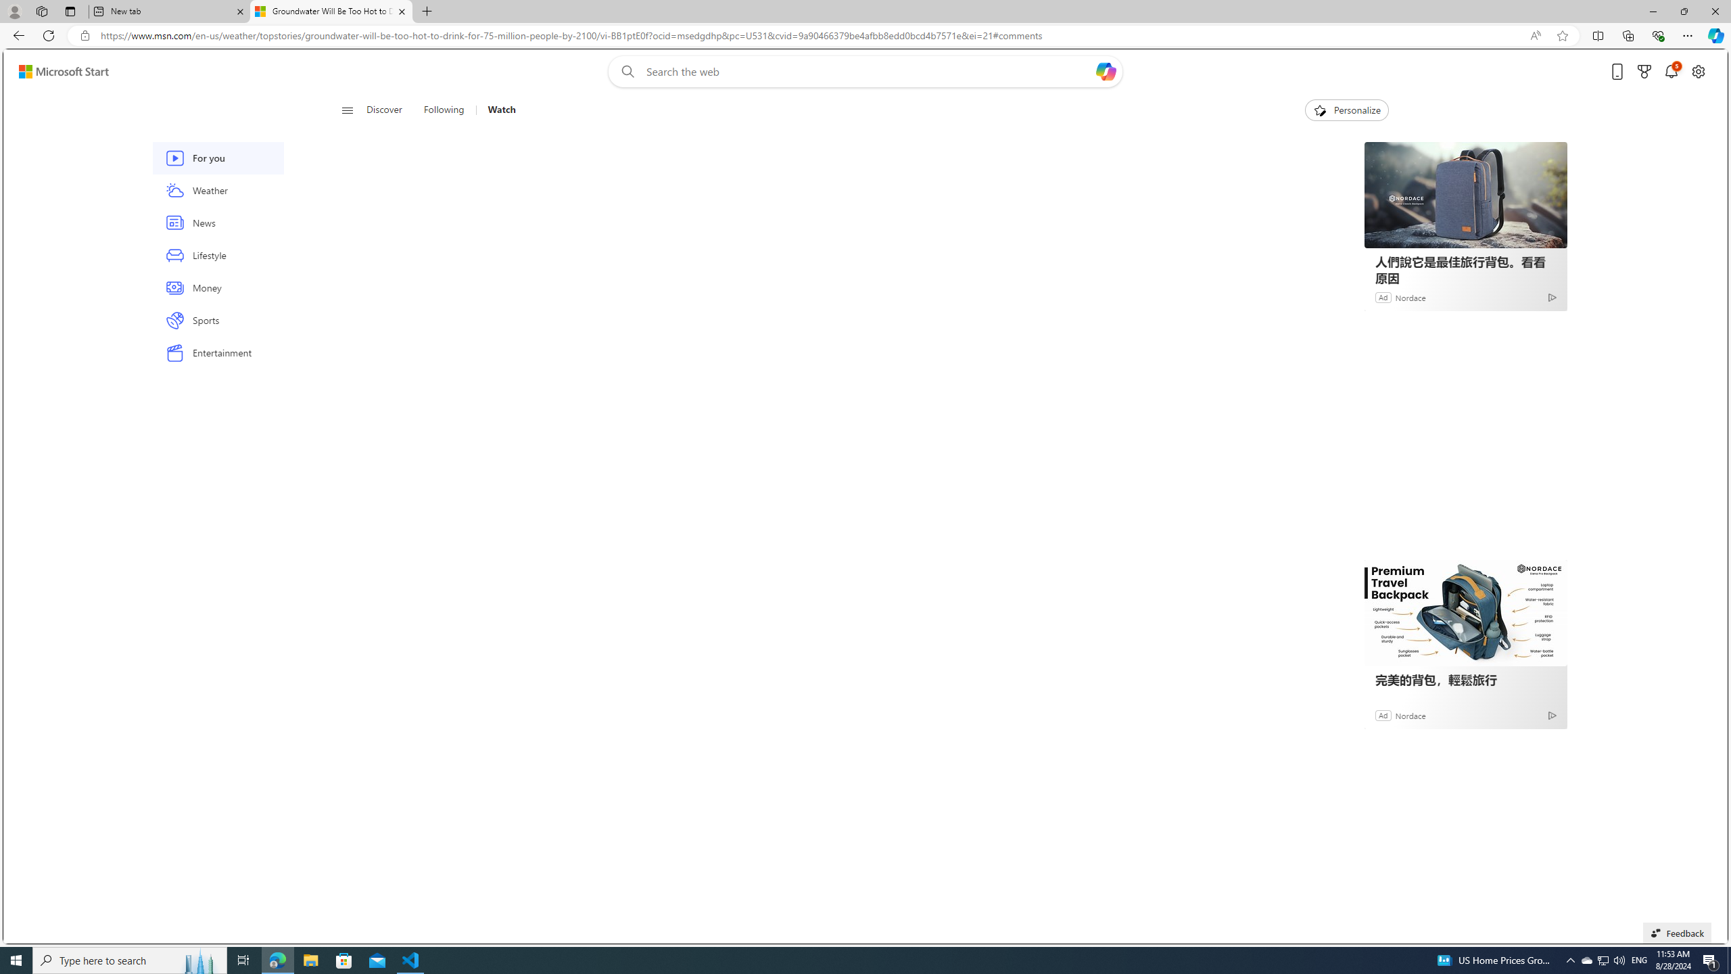  Describe the element at coordinates (55, 72) in the screenshot. I see `Skip to footer` at that location.